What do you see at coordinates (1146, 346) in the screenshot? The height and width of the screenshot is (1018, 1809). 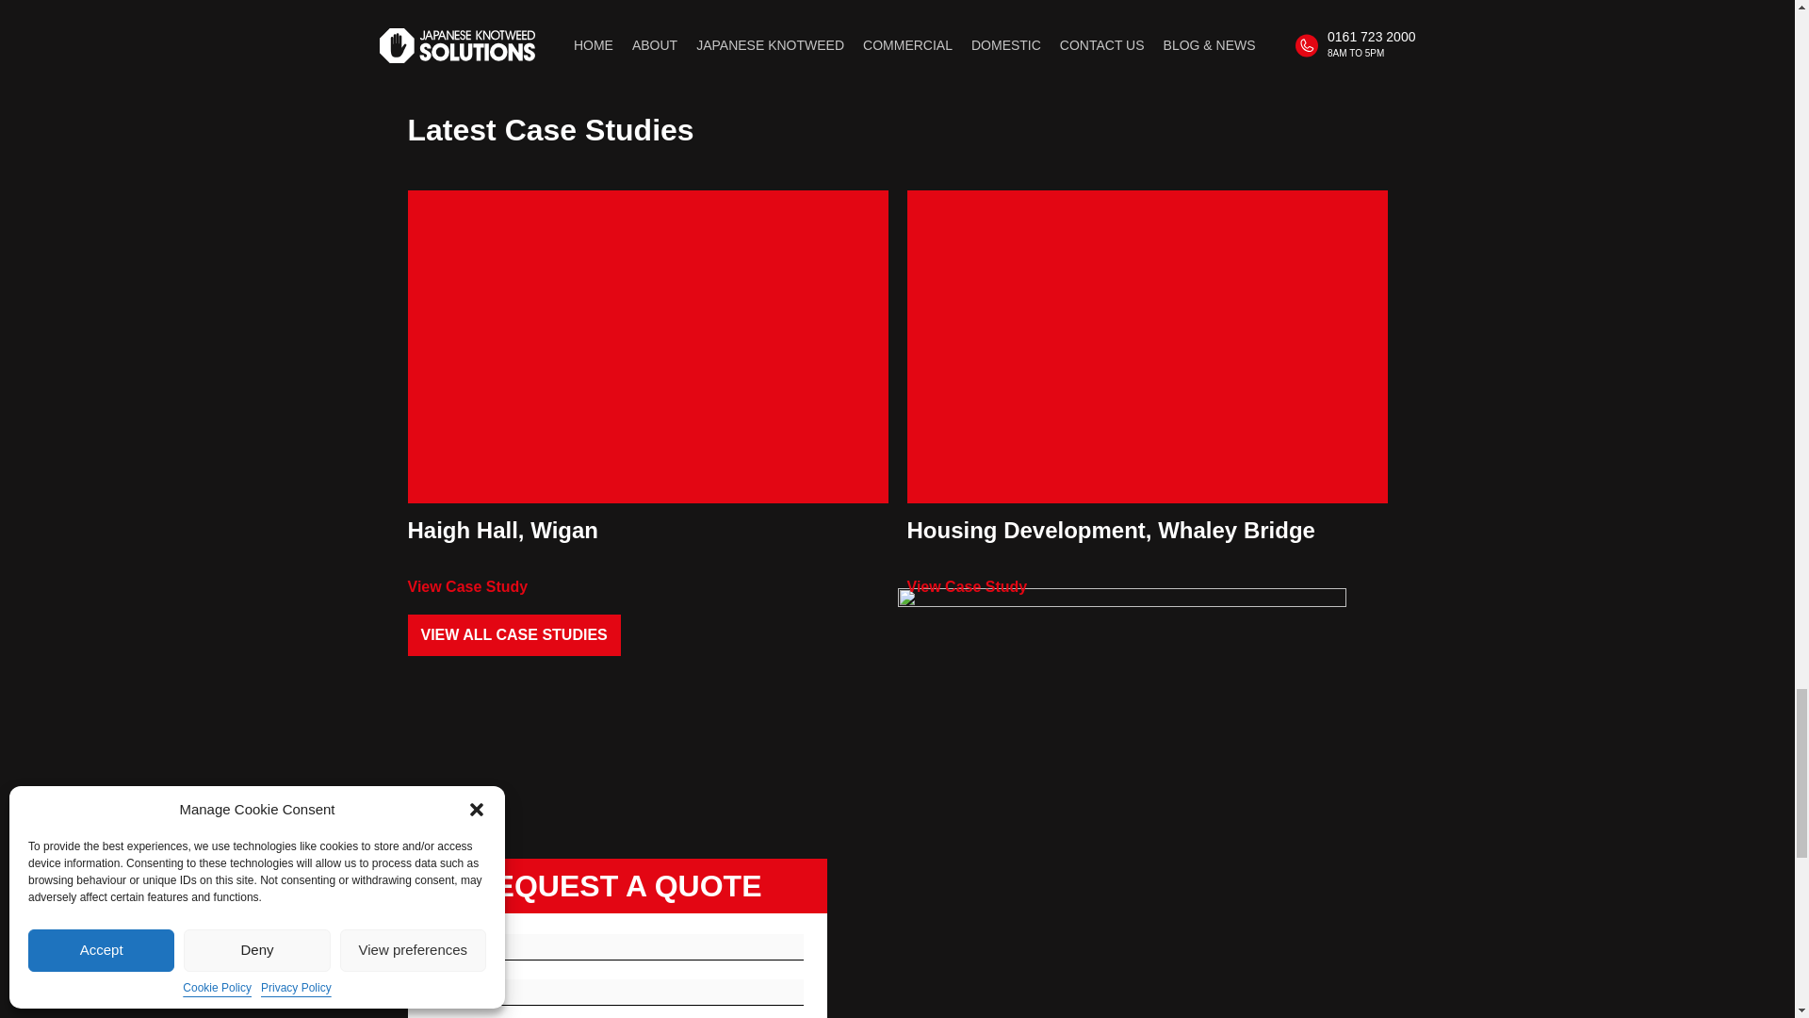 I see `Financial Implications of Japanese Knotweed 8` at bounding box center [1146, 346].